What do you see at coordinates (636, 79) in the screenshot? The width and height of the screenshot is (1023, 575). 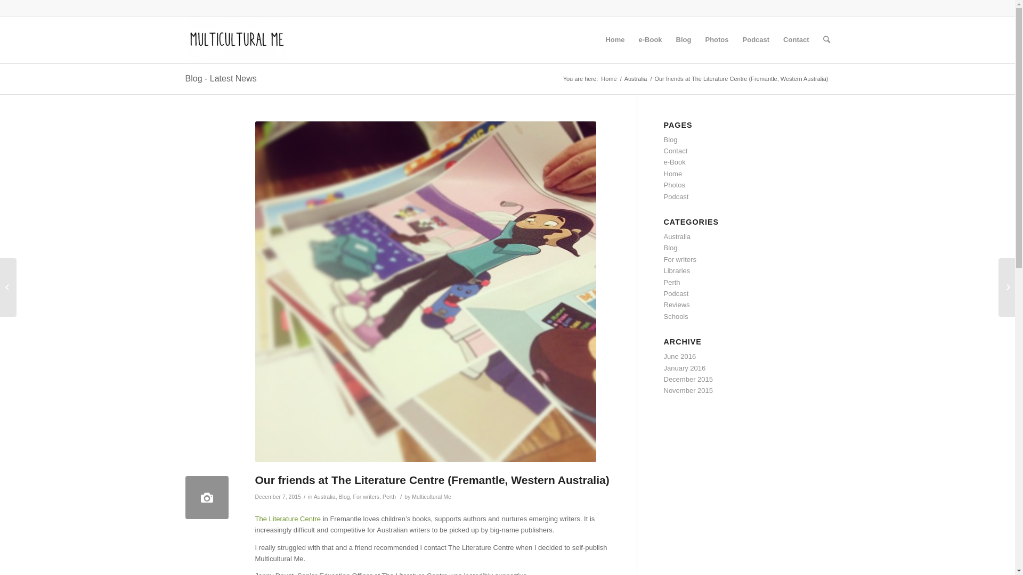 I see `Australia` at bounding box center [636, 79].